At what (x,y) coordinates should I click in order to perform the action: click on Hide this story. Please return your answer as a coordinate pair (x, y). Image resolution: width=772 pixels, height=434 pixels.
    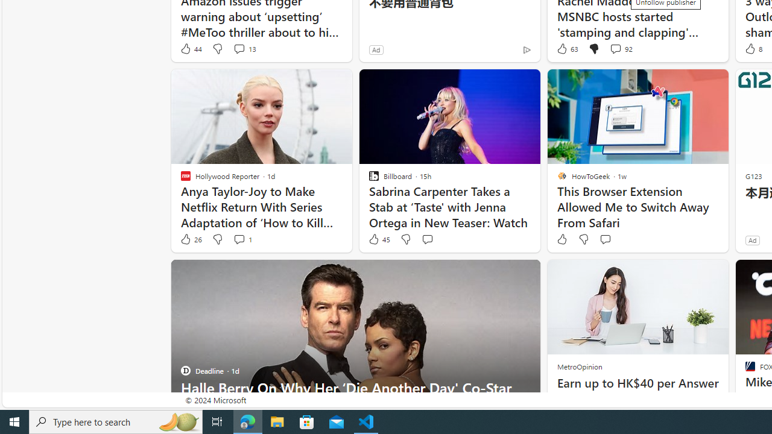
    Looking at the image, I should click on (504, 274).